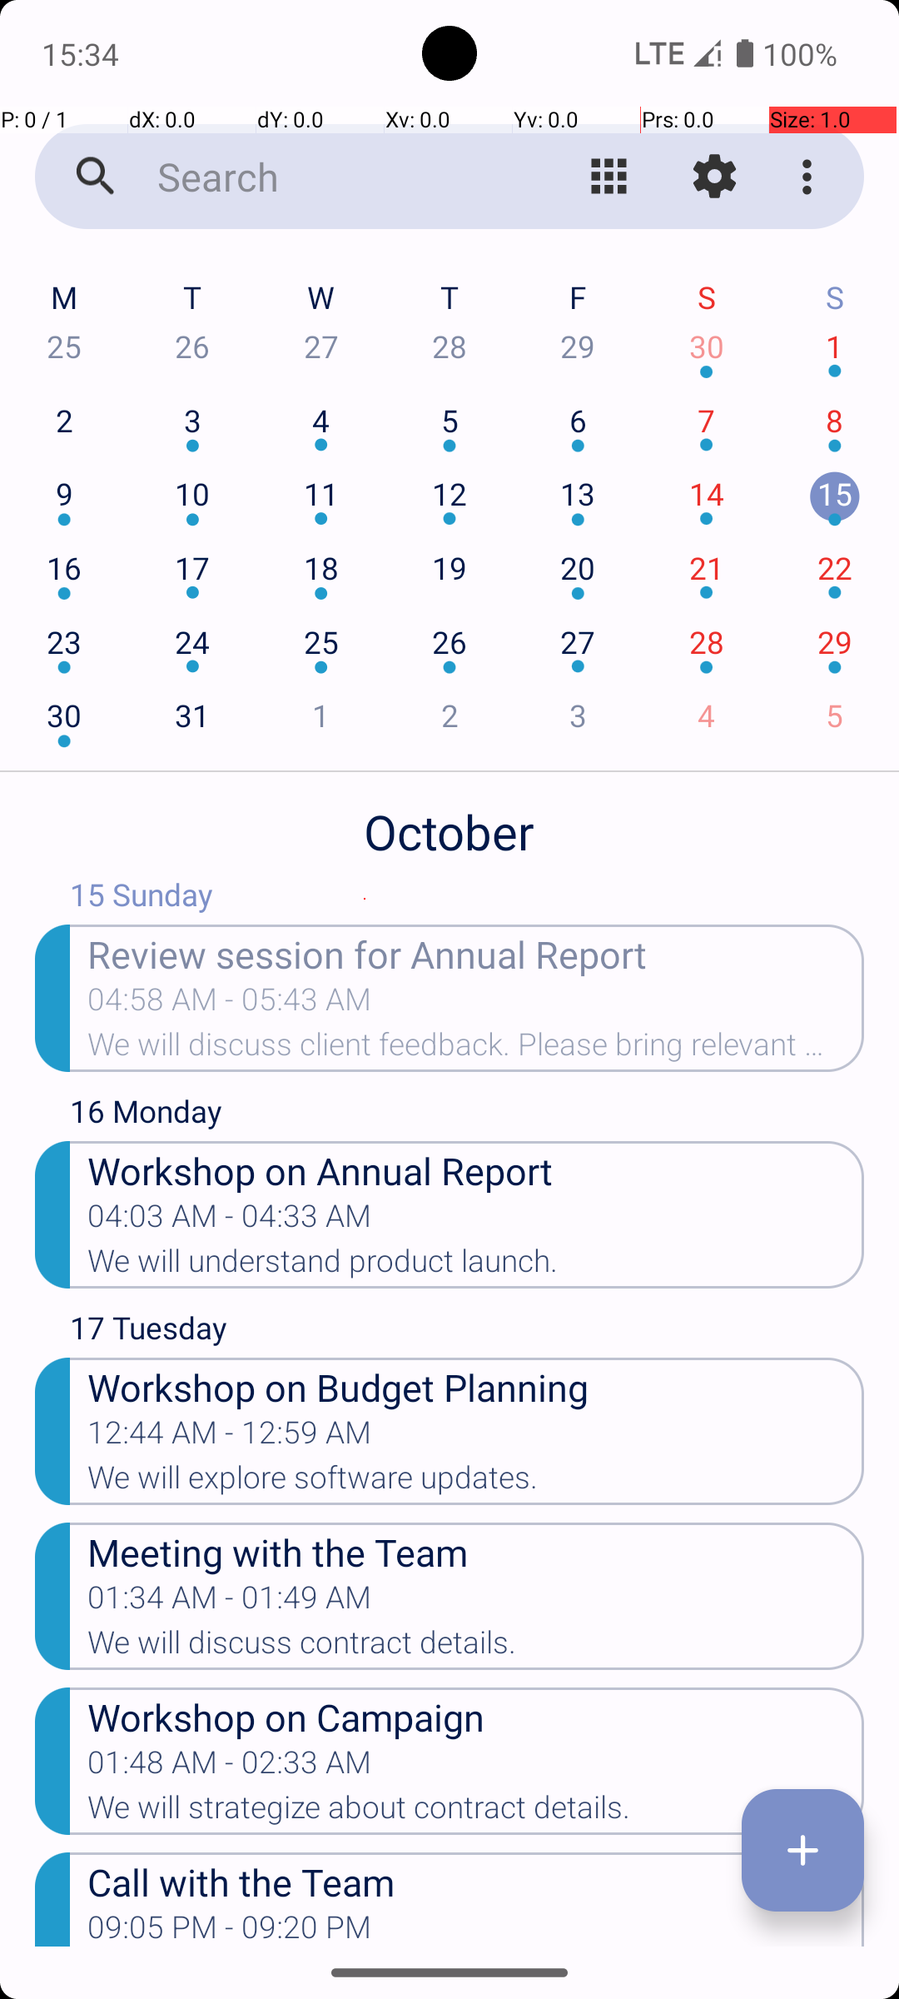 This screenshot has height=1999, width=899. I want to click on We will discuss contract details., so click(476, 1648).